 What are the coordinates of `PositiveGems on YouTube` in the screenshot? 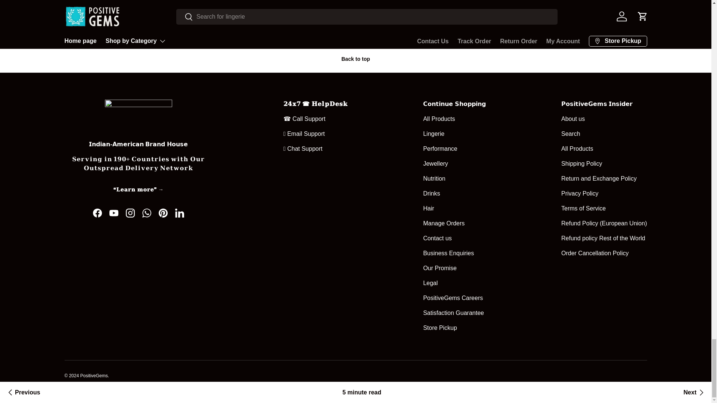 It's located at (114, 213).